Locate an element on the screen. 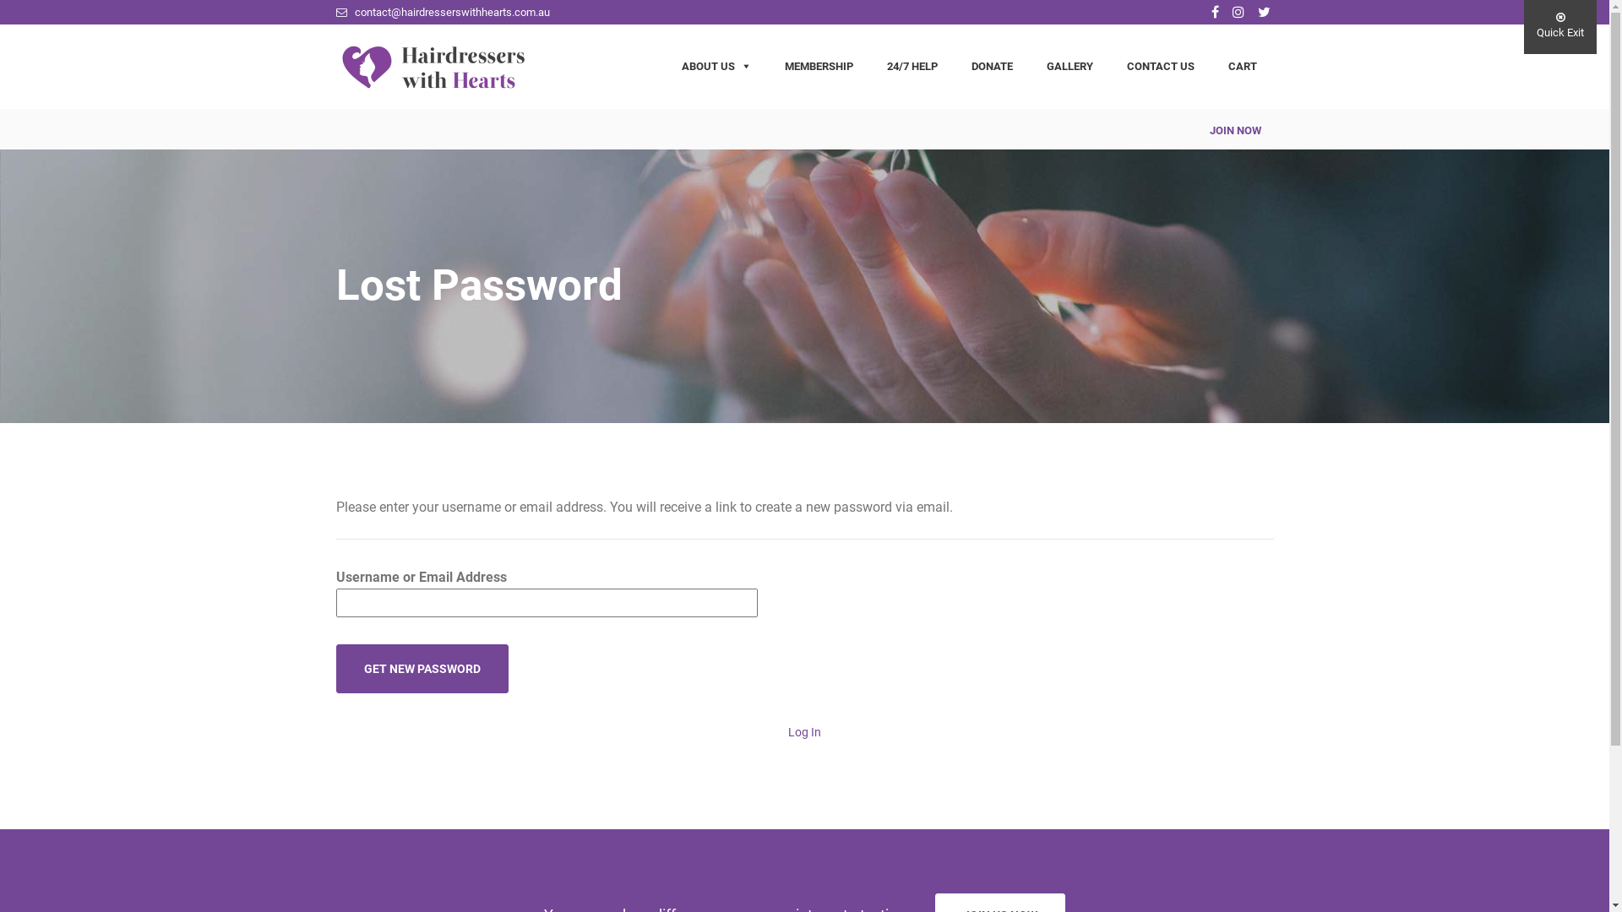 The width and height of the screenshot is (1622, 912). CART is located at coordinates (1243, 67).